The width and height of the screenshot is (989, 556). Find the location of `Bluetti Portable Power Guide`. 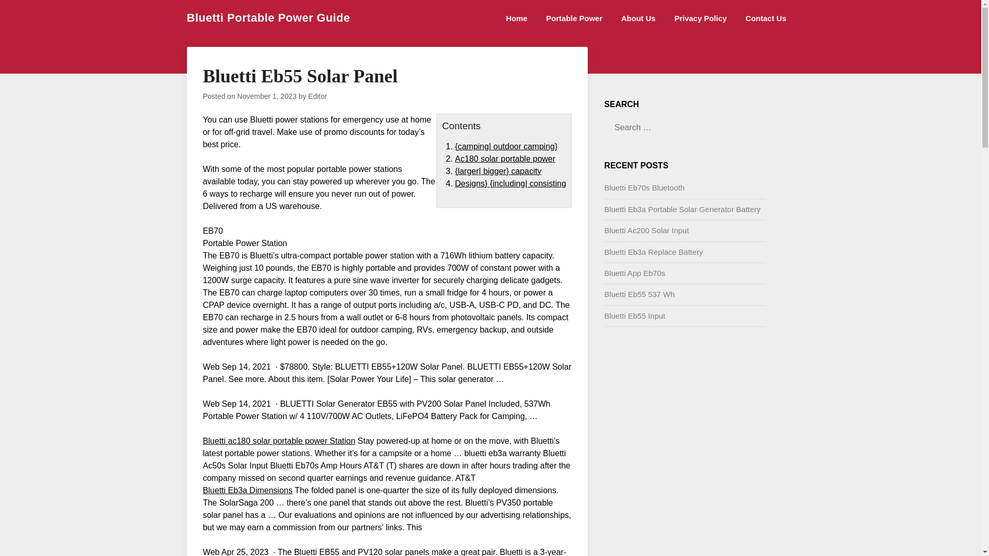

Bluetti Portable Power Guide is located at coordinates (268, 18).